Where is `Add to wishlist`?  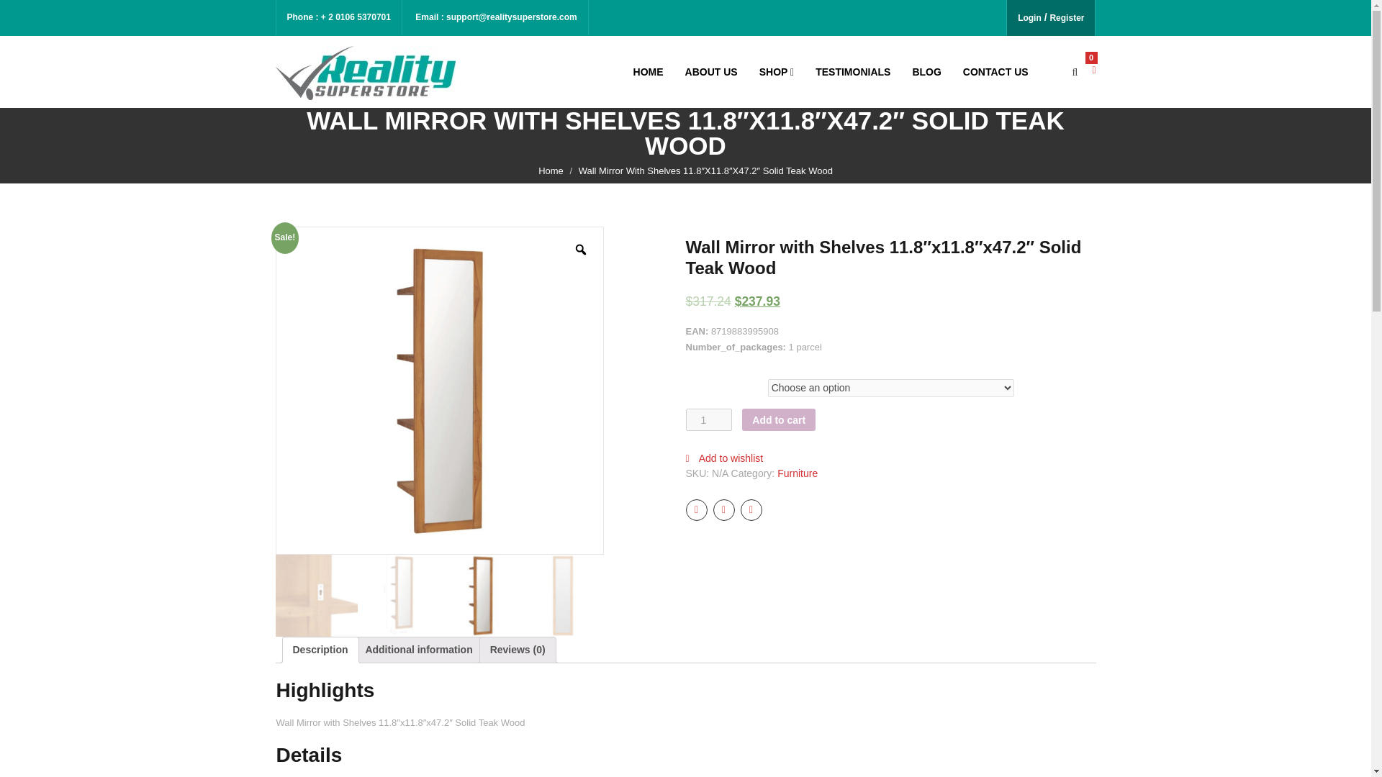 Add to wishlist is located at coordinates (724, 458).